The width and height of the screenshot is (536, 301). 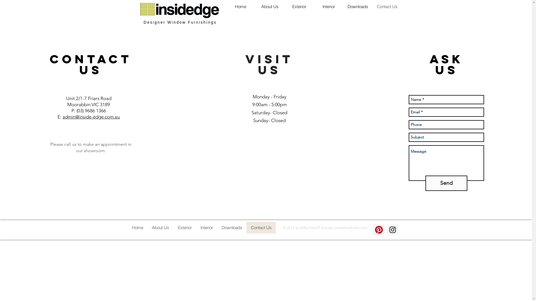 I want to click on Screen Shot 2018-07-14 at 1.07.31 pm.png, so click(x=148, y=9).